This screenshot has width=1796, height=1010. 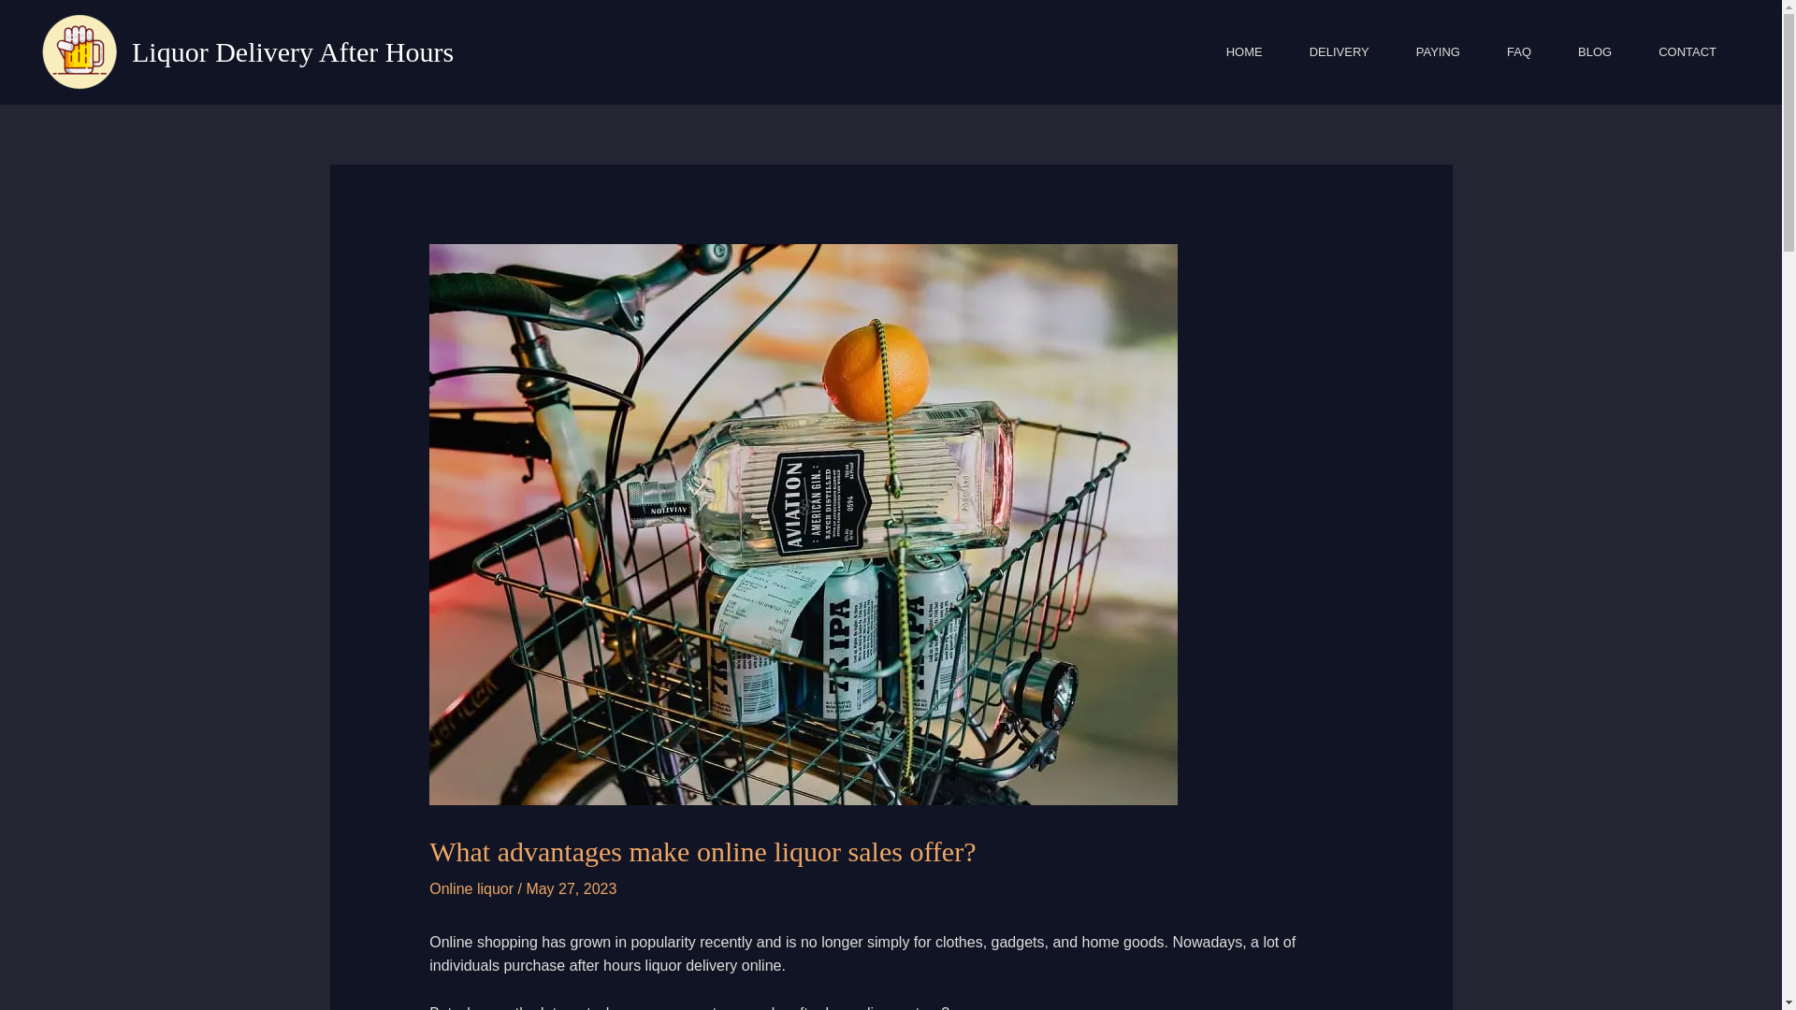 I want to click on CONTACT, so click(x=1687, y=52).